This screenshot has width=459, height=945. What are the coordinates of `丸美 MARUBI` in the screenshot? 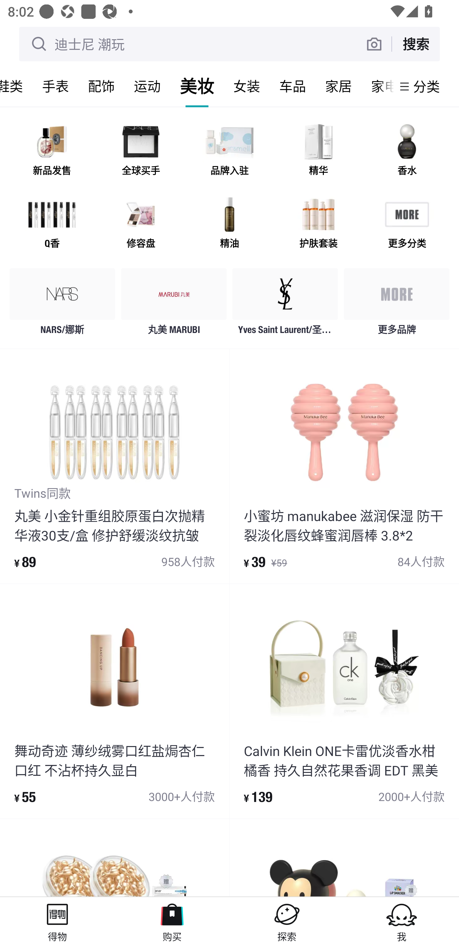 It's located at (174, 305).